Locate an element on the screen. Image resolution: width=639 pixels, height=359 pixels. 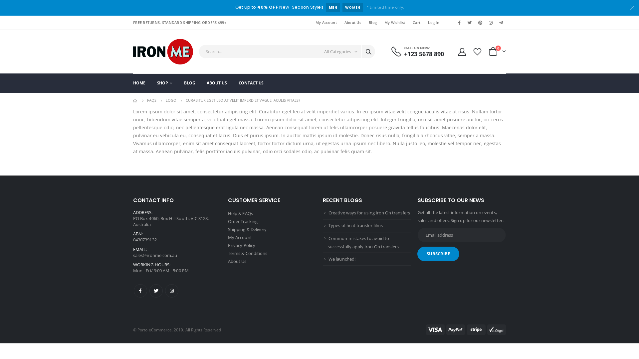
Order Tracking is located at coordinates (243, 221).